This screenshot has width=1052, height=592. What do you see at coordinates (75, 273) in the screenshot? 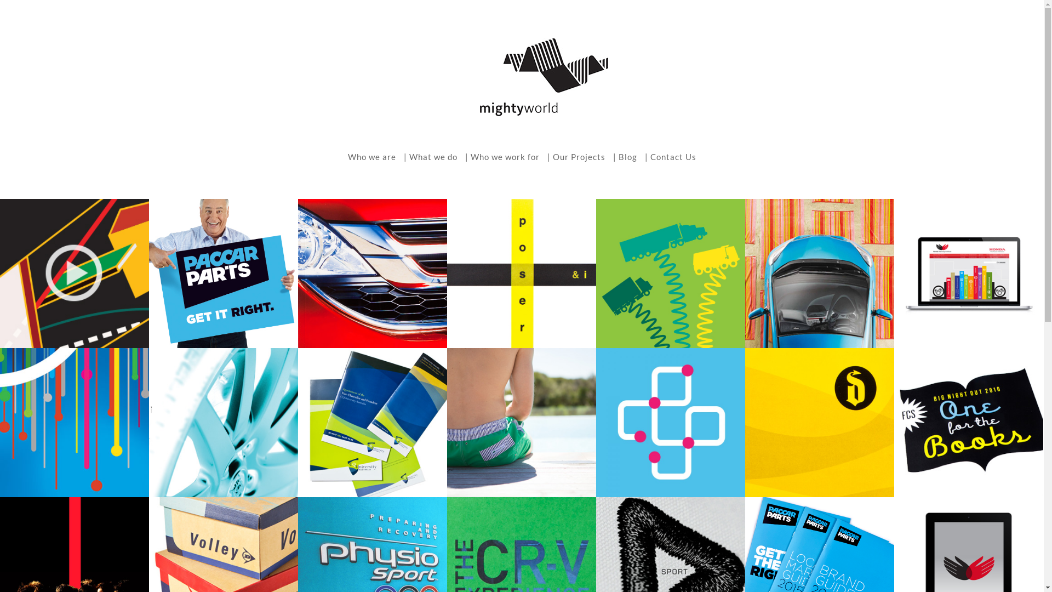
I see `Mighty Motion` at bounding box center [75, 273].